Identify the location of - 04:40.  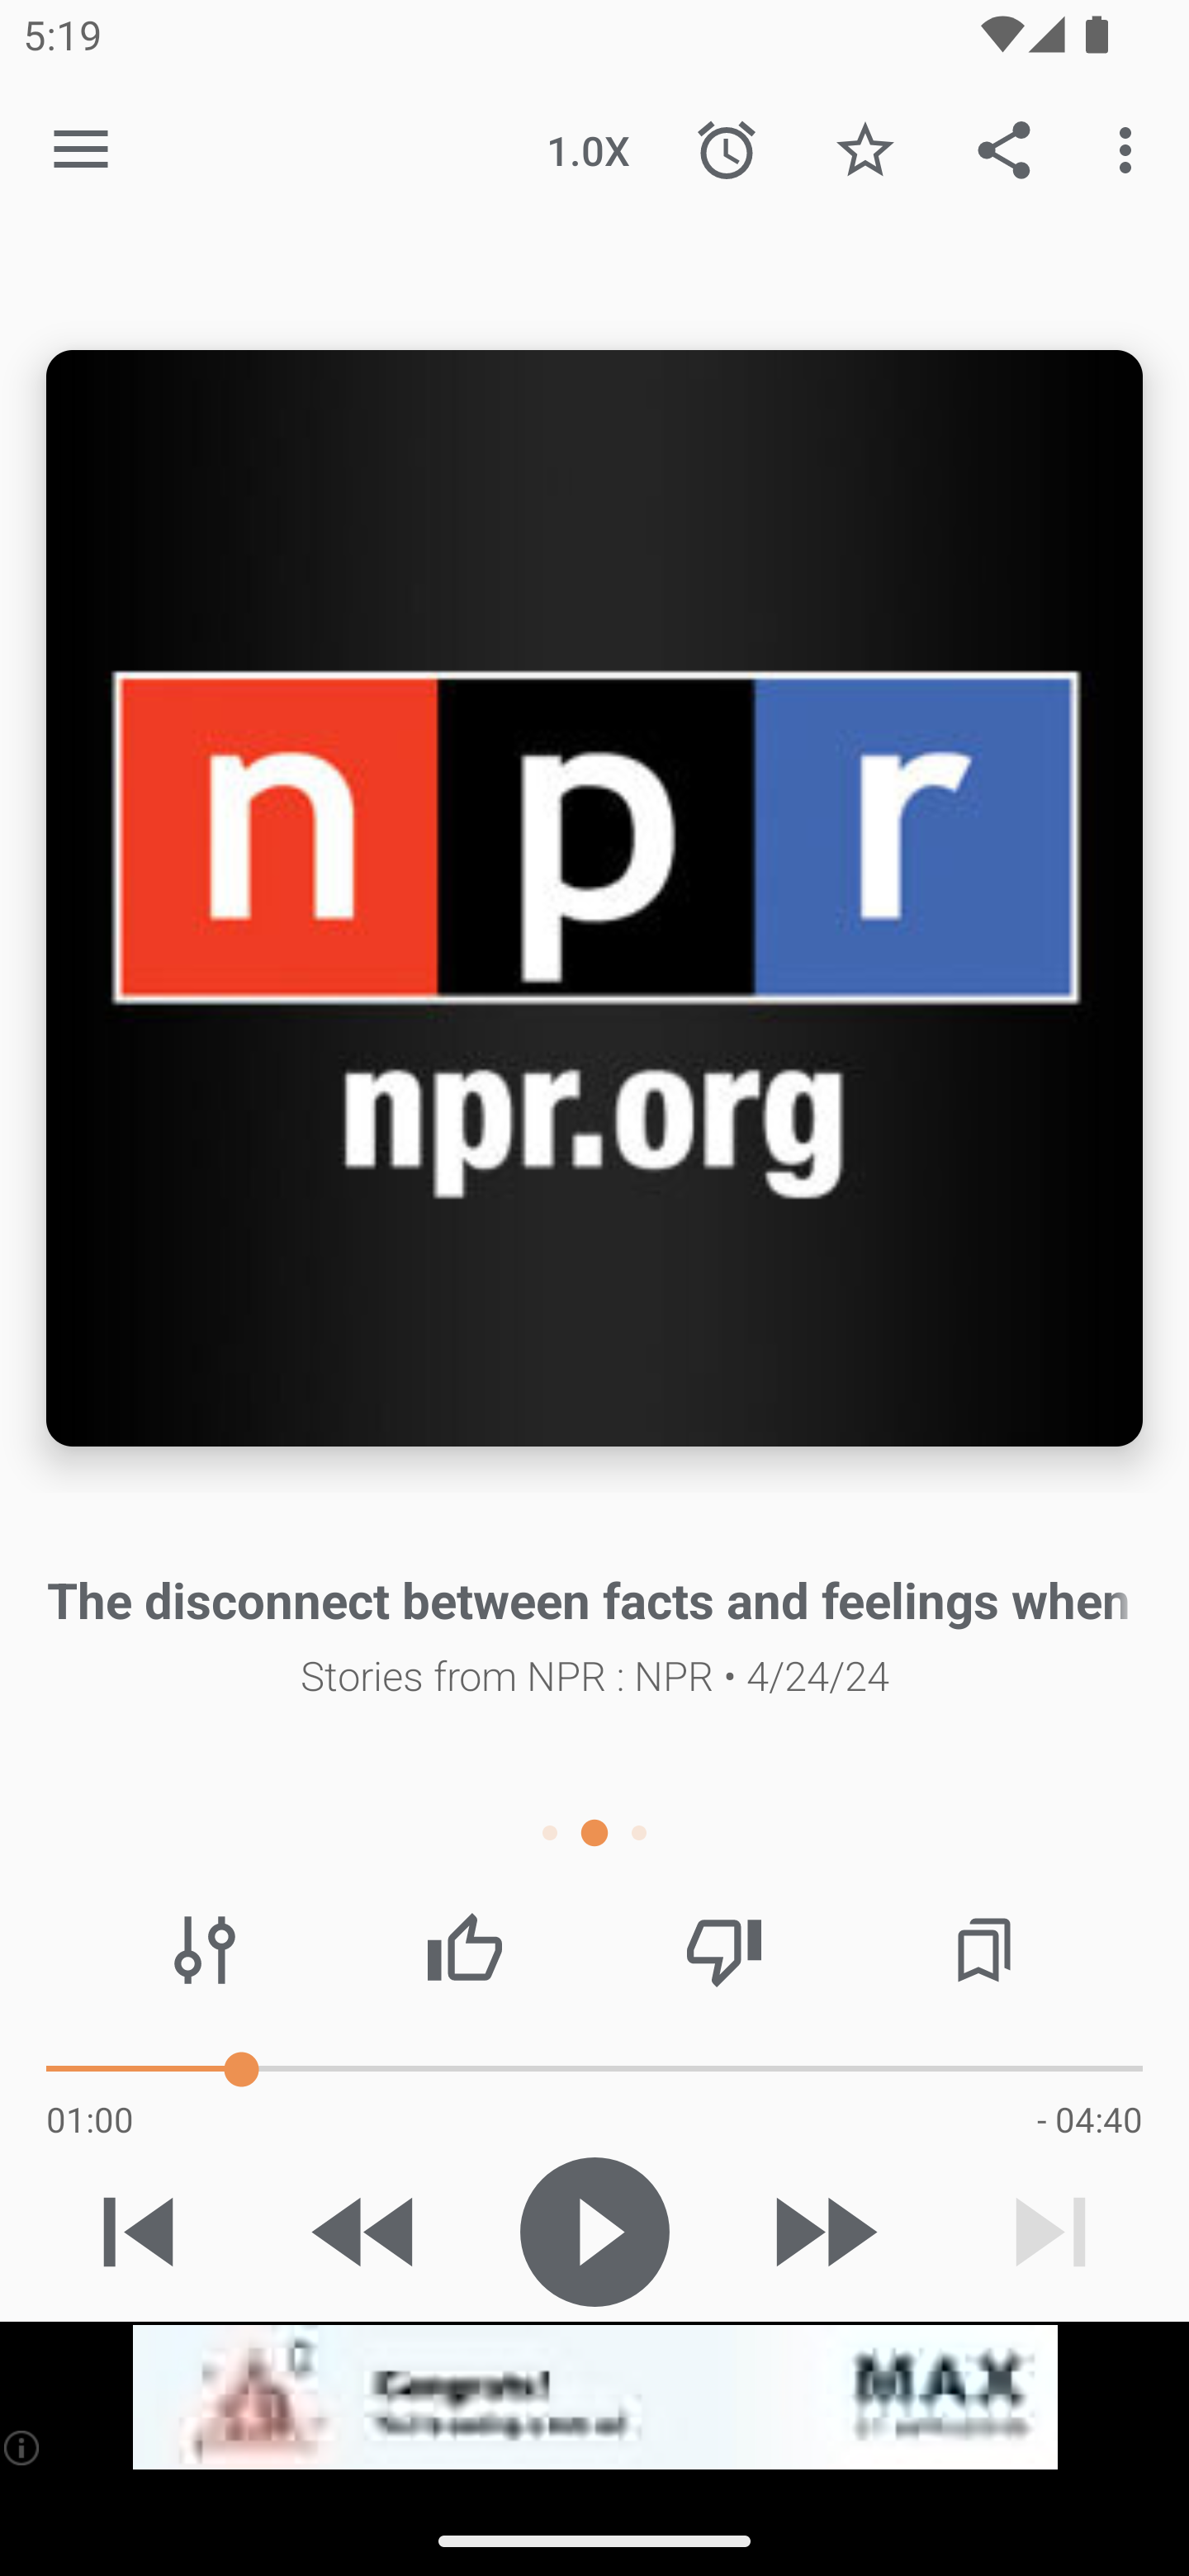
(1089, 2119).